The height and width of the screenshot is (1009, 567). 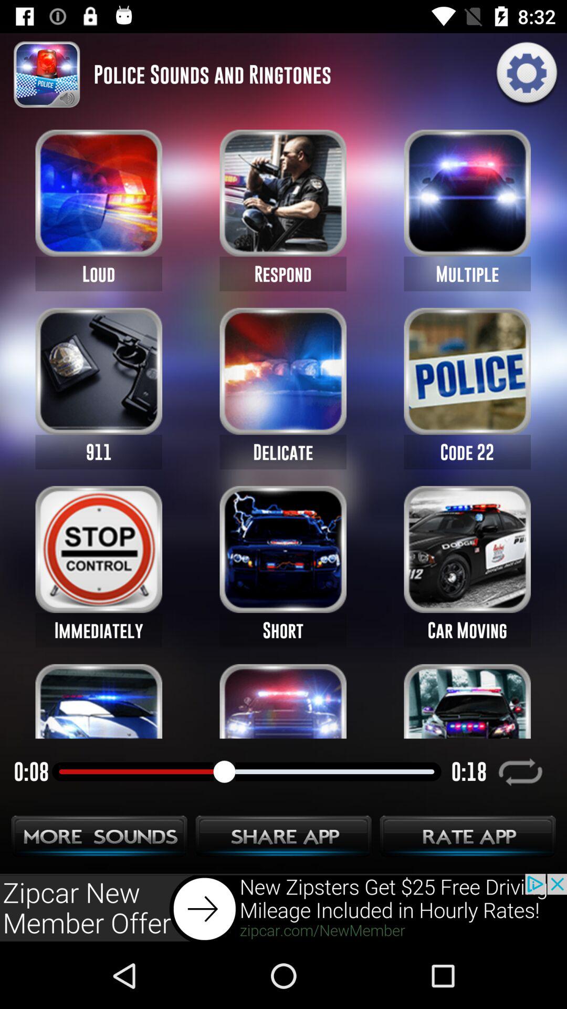 I want to click on advertisement, so click(x=283, y=908).